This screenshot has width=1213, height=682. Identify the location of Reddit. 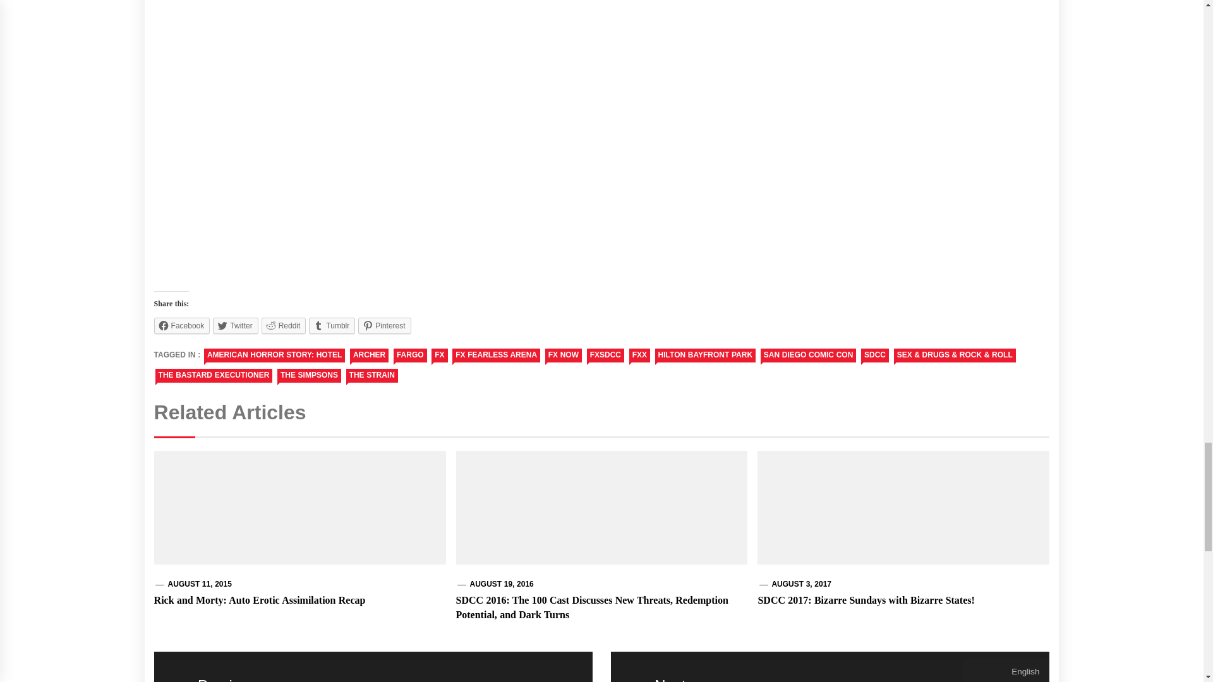
(284, 326).